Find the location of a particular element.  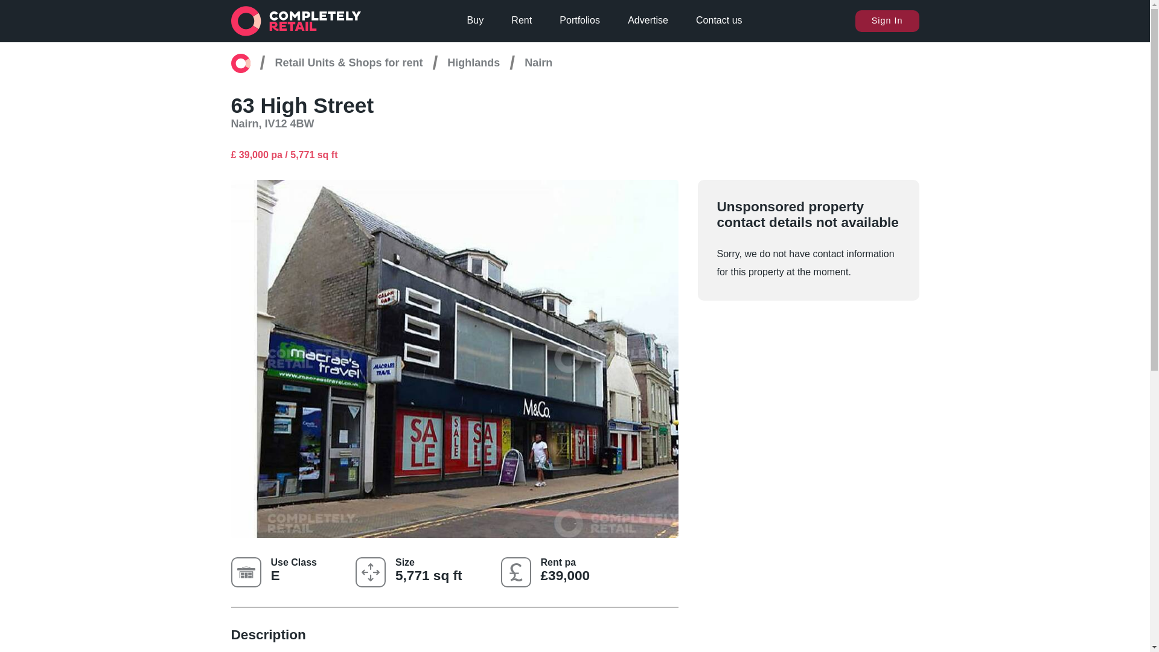

Contact us is located at coordinates (718, 21).